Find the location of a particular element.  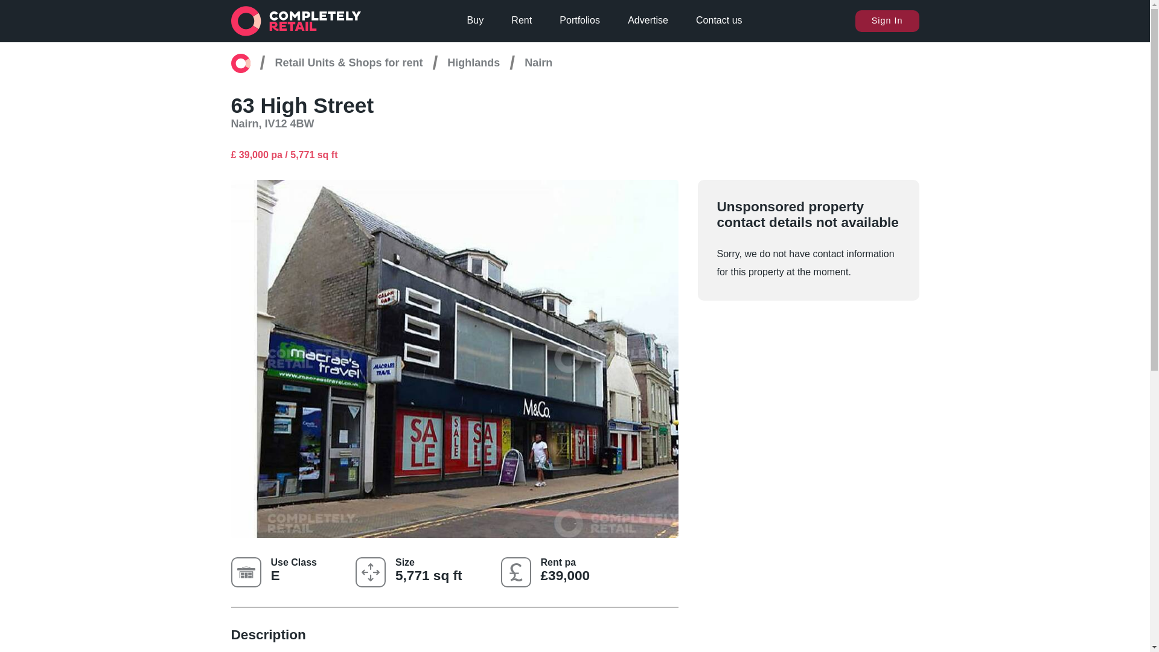

Contact us is located at coordinates (718, 21).